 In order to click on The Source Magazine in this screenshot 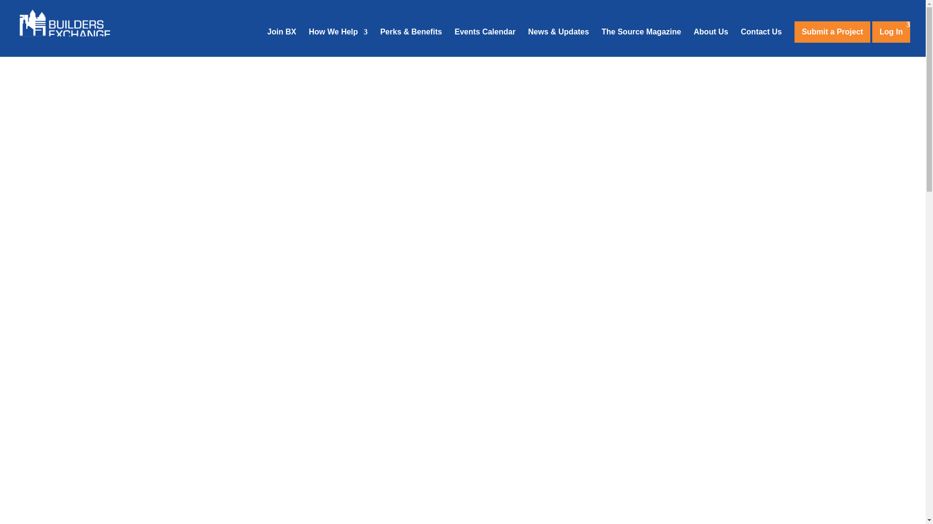, I will do `click(641, 43)`.